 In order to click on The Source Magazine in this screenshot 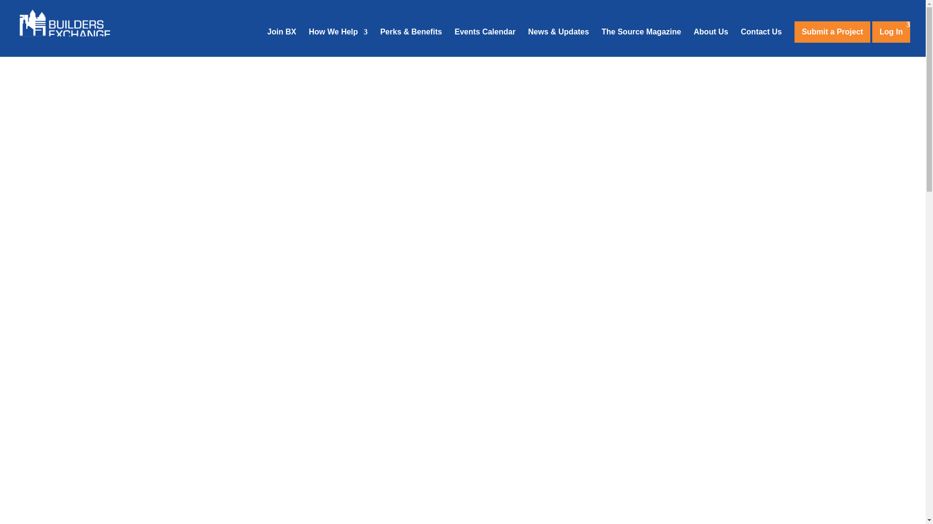, I will do `click(641, 43)`.